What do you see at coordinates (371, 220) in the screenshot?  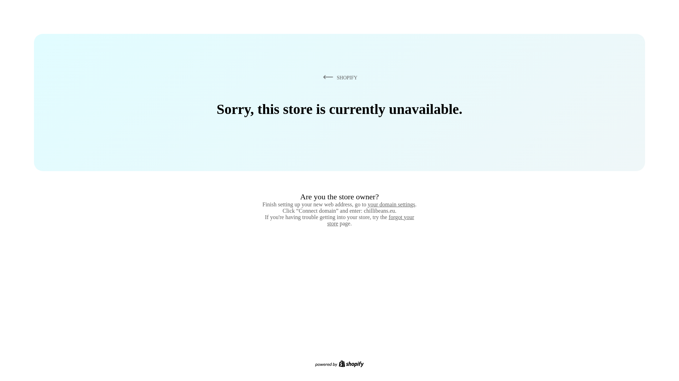 I see `forgot your store` at bounding box center [371, 220].